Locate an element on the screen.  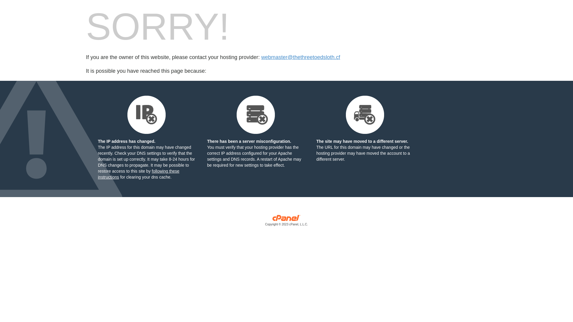
webmaster@thethreetoedsloth.cf is located at coordinates (301, 57).